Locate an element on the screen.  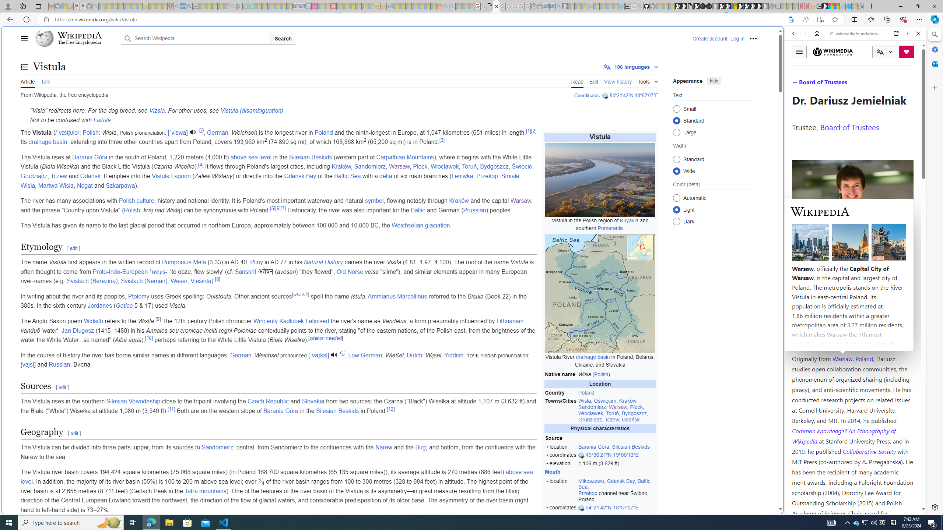
WEB   is located at coordinates (797, 84).